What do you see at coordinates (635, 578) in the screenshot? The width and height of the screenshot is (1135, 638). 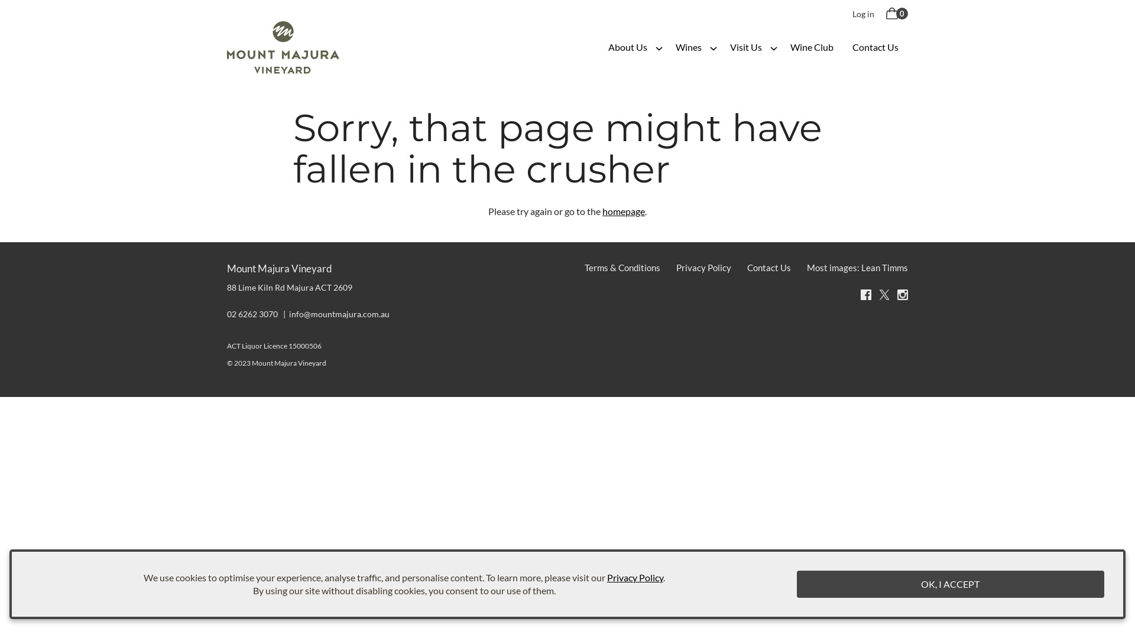 I see `Privacy Policy` at bounding box center [635, 578].